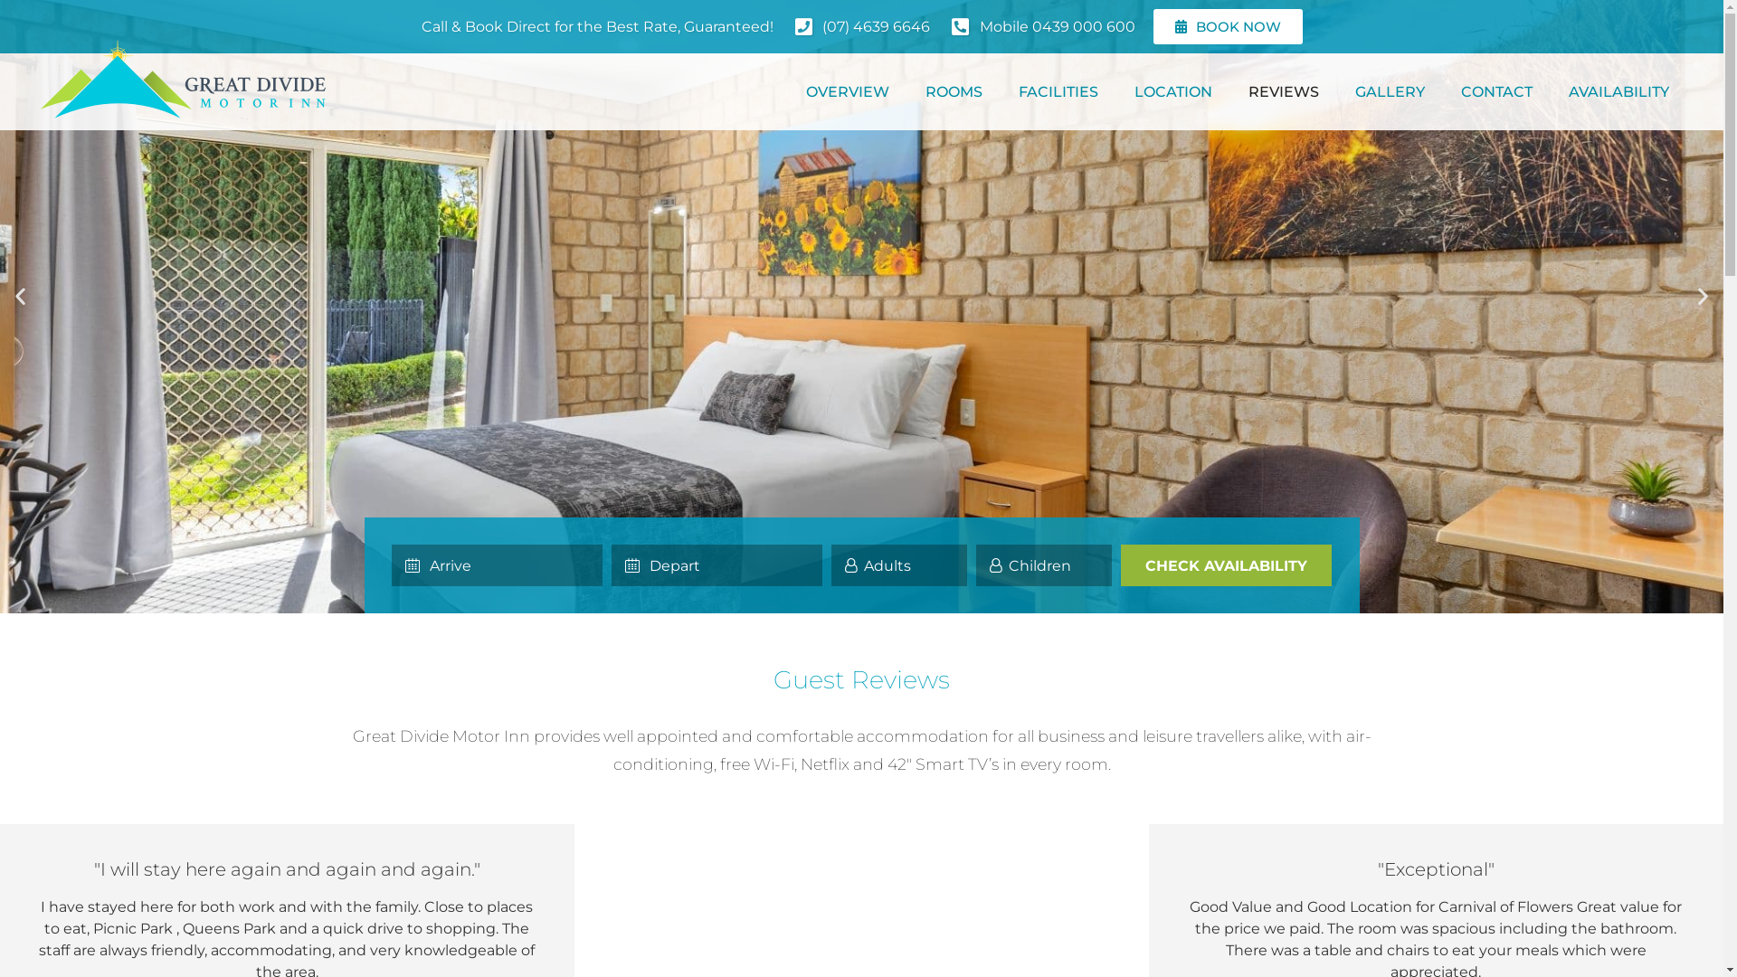  What do you see at coordinates (1284, 92) in the screenshot?
I see `REVIEWS` at bounding box center [1284, 92].